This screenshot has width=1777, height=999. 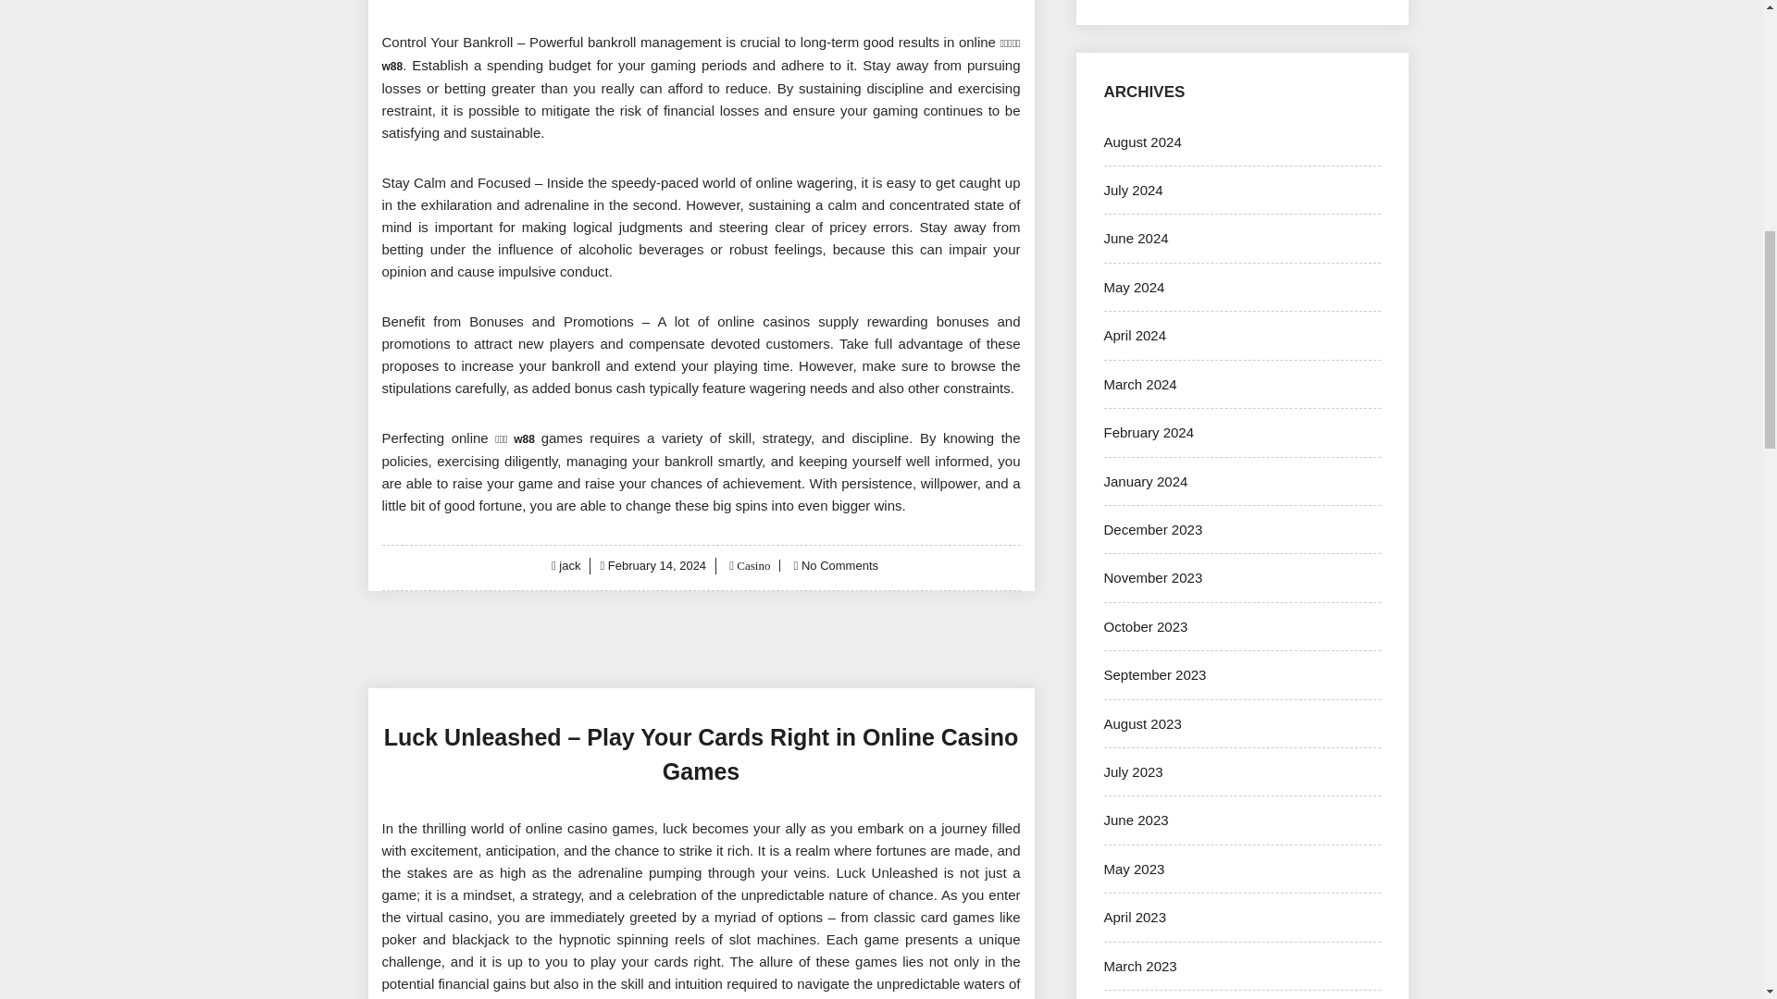 I want to click on August 2024, so click(x=1142, y=142).